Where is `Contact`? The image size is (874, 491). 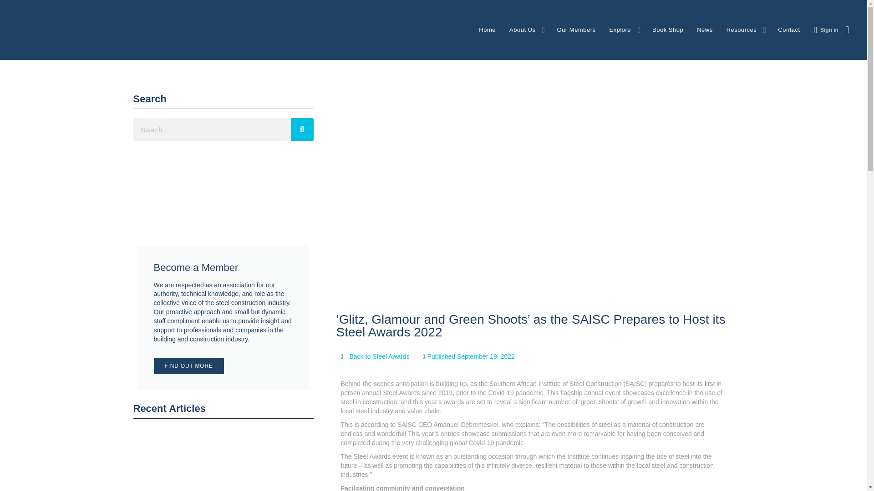 Contact is located at coordinates (788, 30).